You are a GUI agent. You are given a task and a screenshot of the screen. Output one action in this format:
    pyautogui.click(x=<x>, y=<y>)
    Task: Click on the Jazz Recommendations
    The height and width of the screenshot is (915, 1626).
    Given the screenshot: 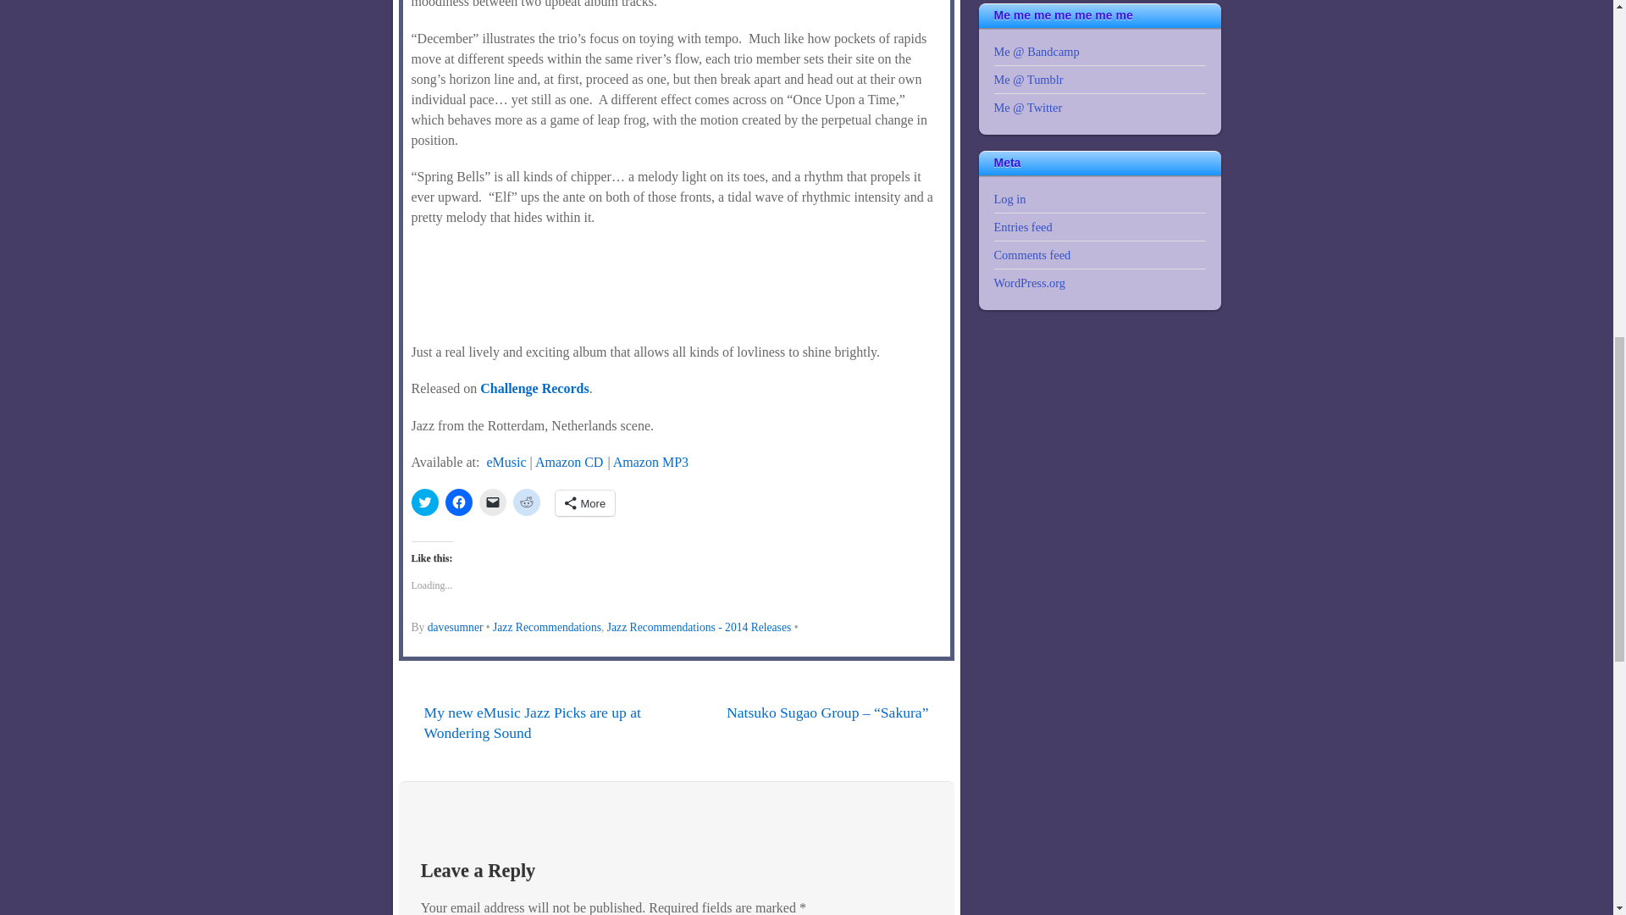 What is the action you would take?
    pyautogui.click(x=547, y=627)
    